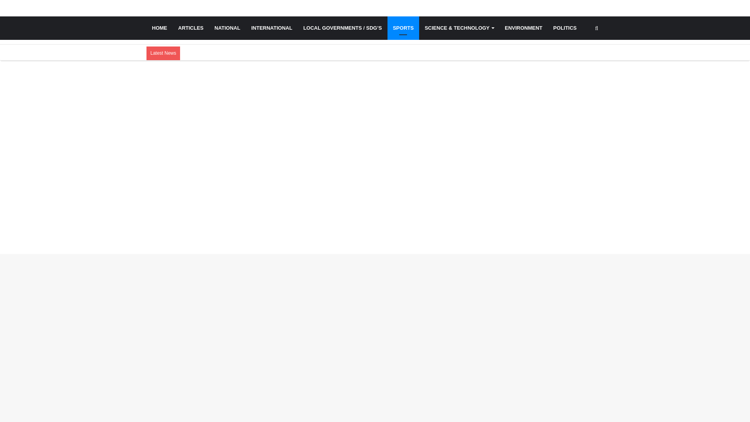 This screenshot has width=750, height=422. Describe the element at coordinates (272, 28) in the screenshot. I see `INTERNATIONAL` at that location.